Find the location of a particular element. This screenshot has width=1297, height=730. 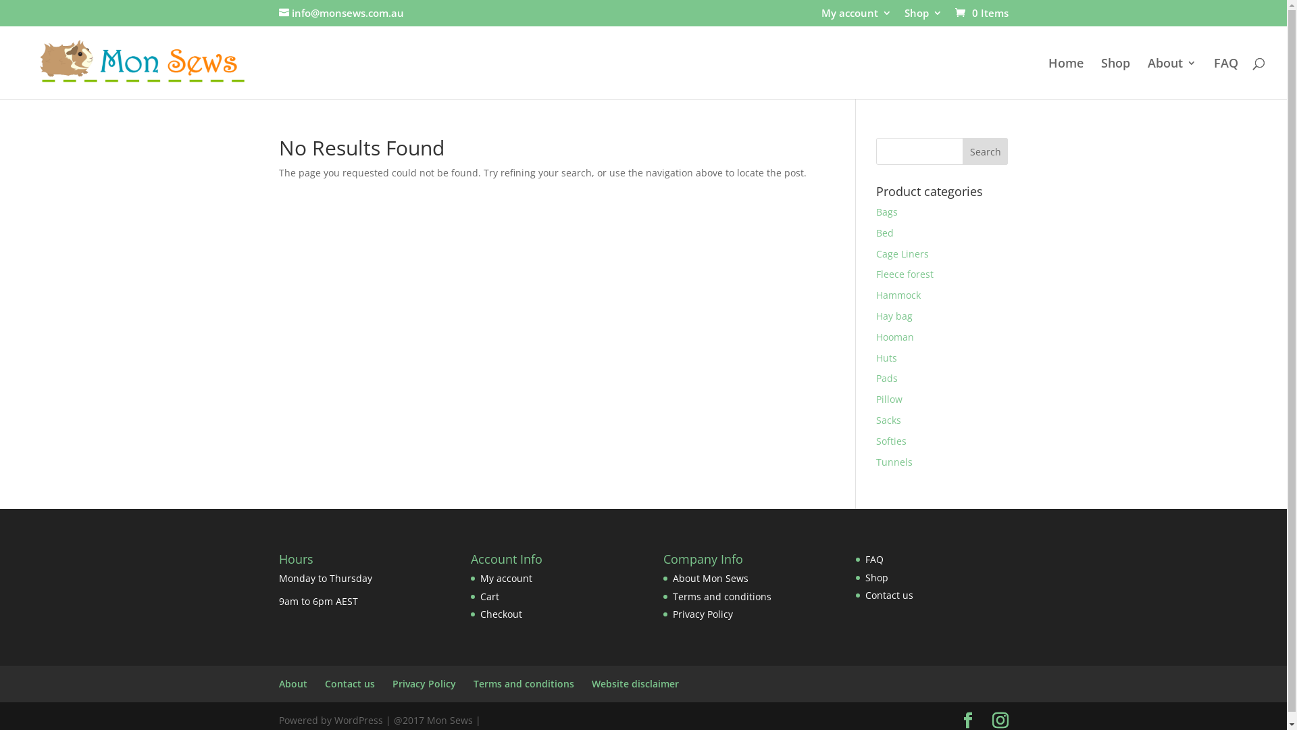

About is located at coordinates (1172, 78).